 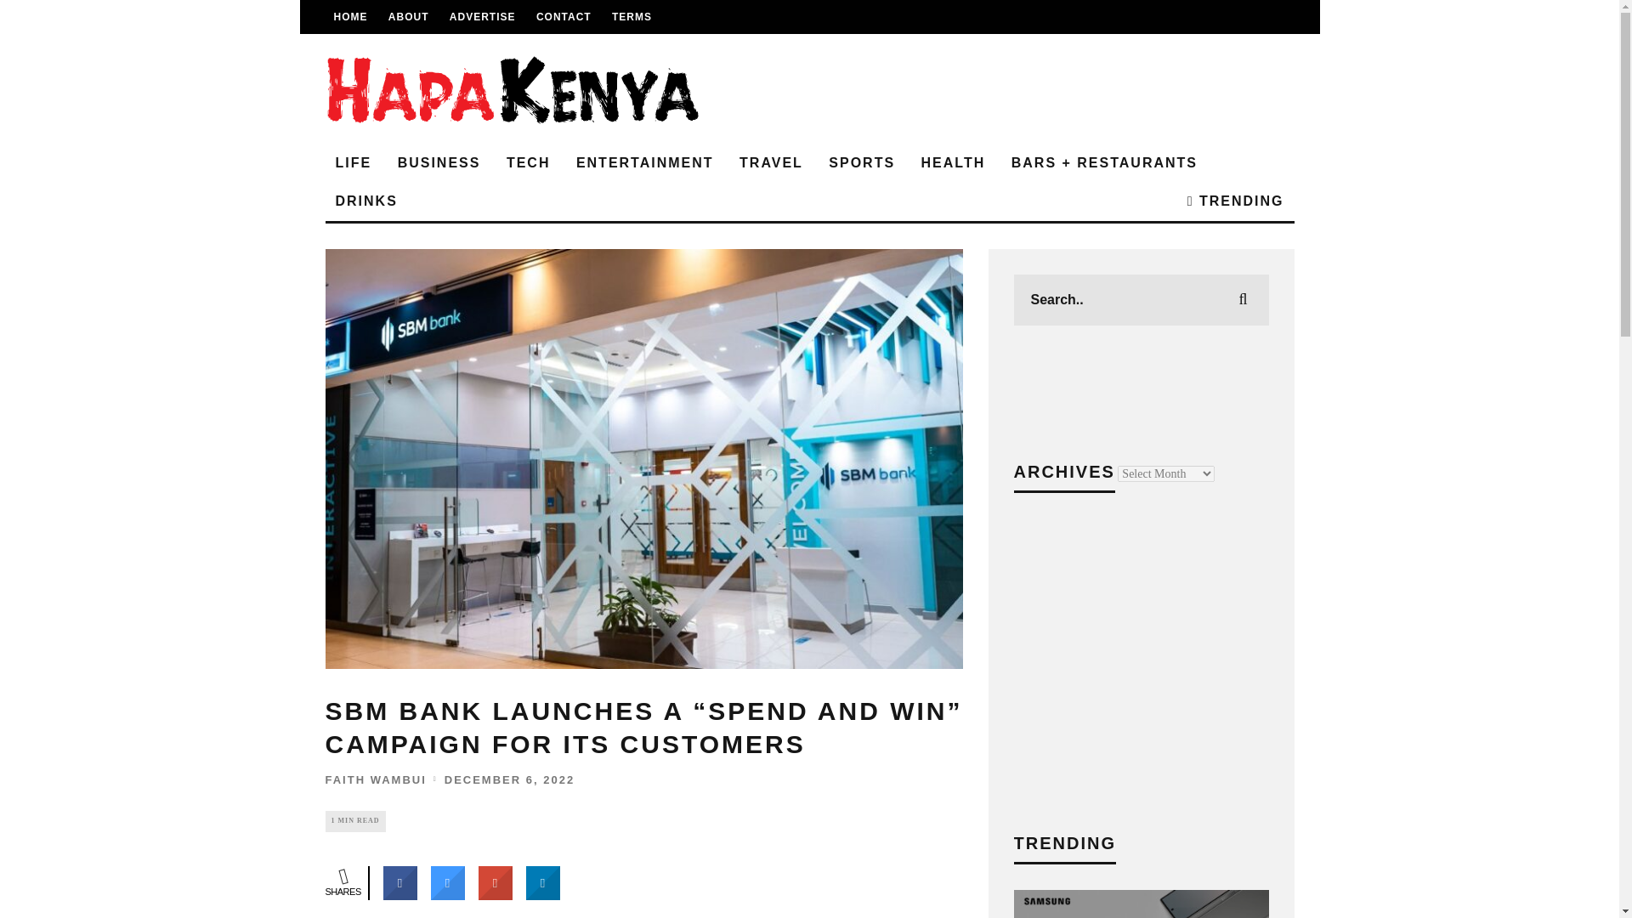 What do you see at coordinates (350, 17) in the screenshot?
I see `HOME` at bounding box center [350, 17].